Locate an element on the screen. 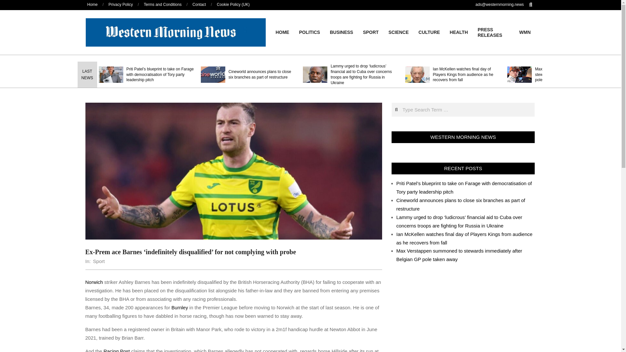 The width and height of the screenshot is (626, 352). HEALTH is located at coordinates (458, 32).